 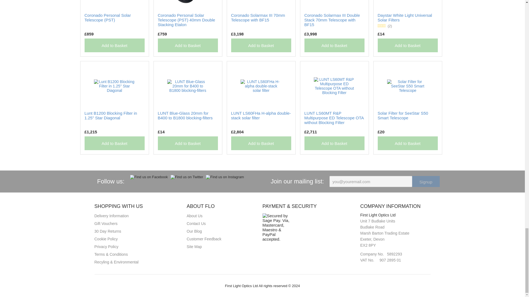 I want to click on Add to Basket, so click(x=114, y=143).